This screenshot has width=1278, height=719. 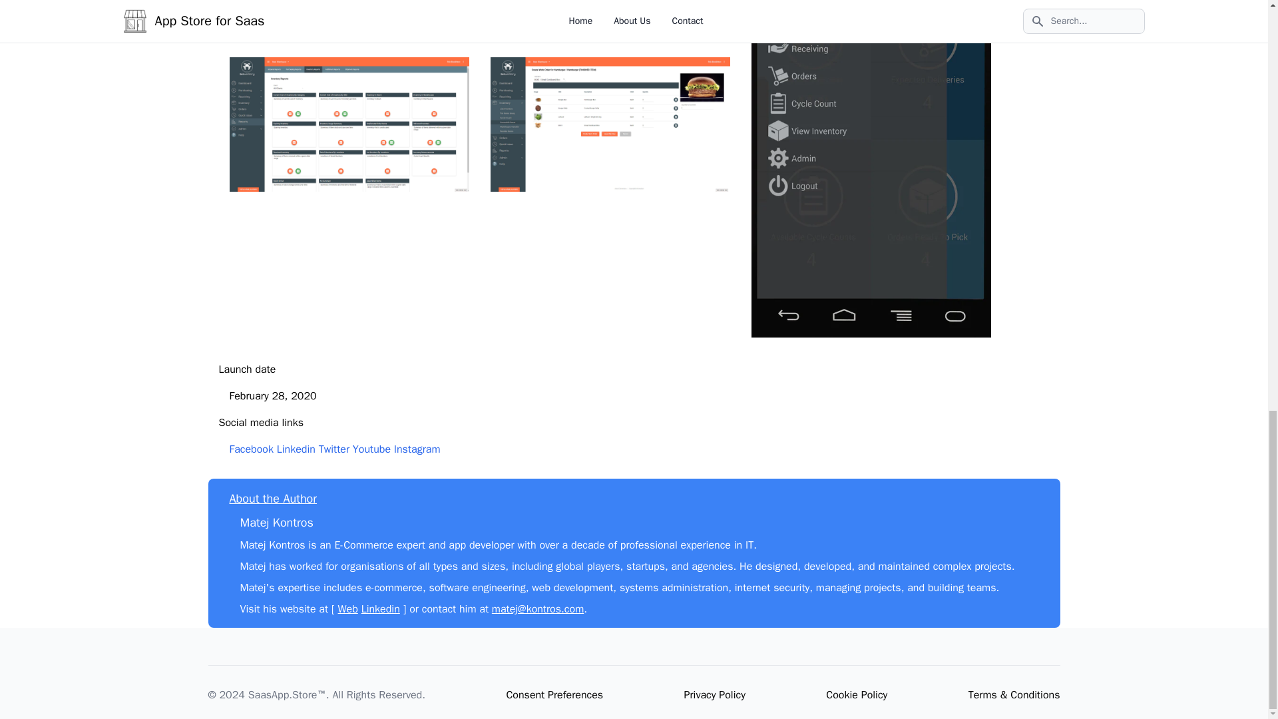 I want to click on Youtube, so click(x=371, y=449).